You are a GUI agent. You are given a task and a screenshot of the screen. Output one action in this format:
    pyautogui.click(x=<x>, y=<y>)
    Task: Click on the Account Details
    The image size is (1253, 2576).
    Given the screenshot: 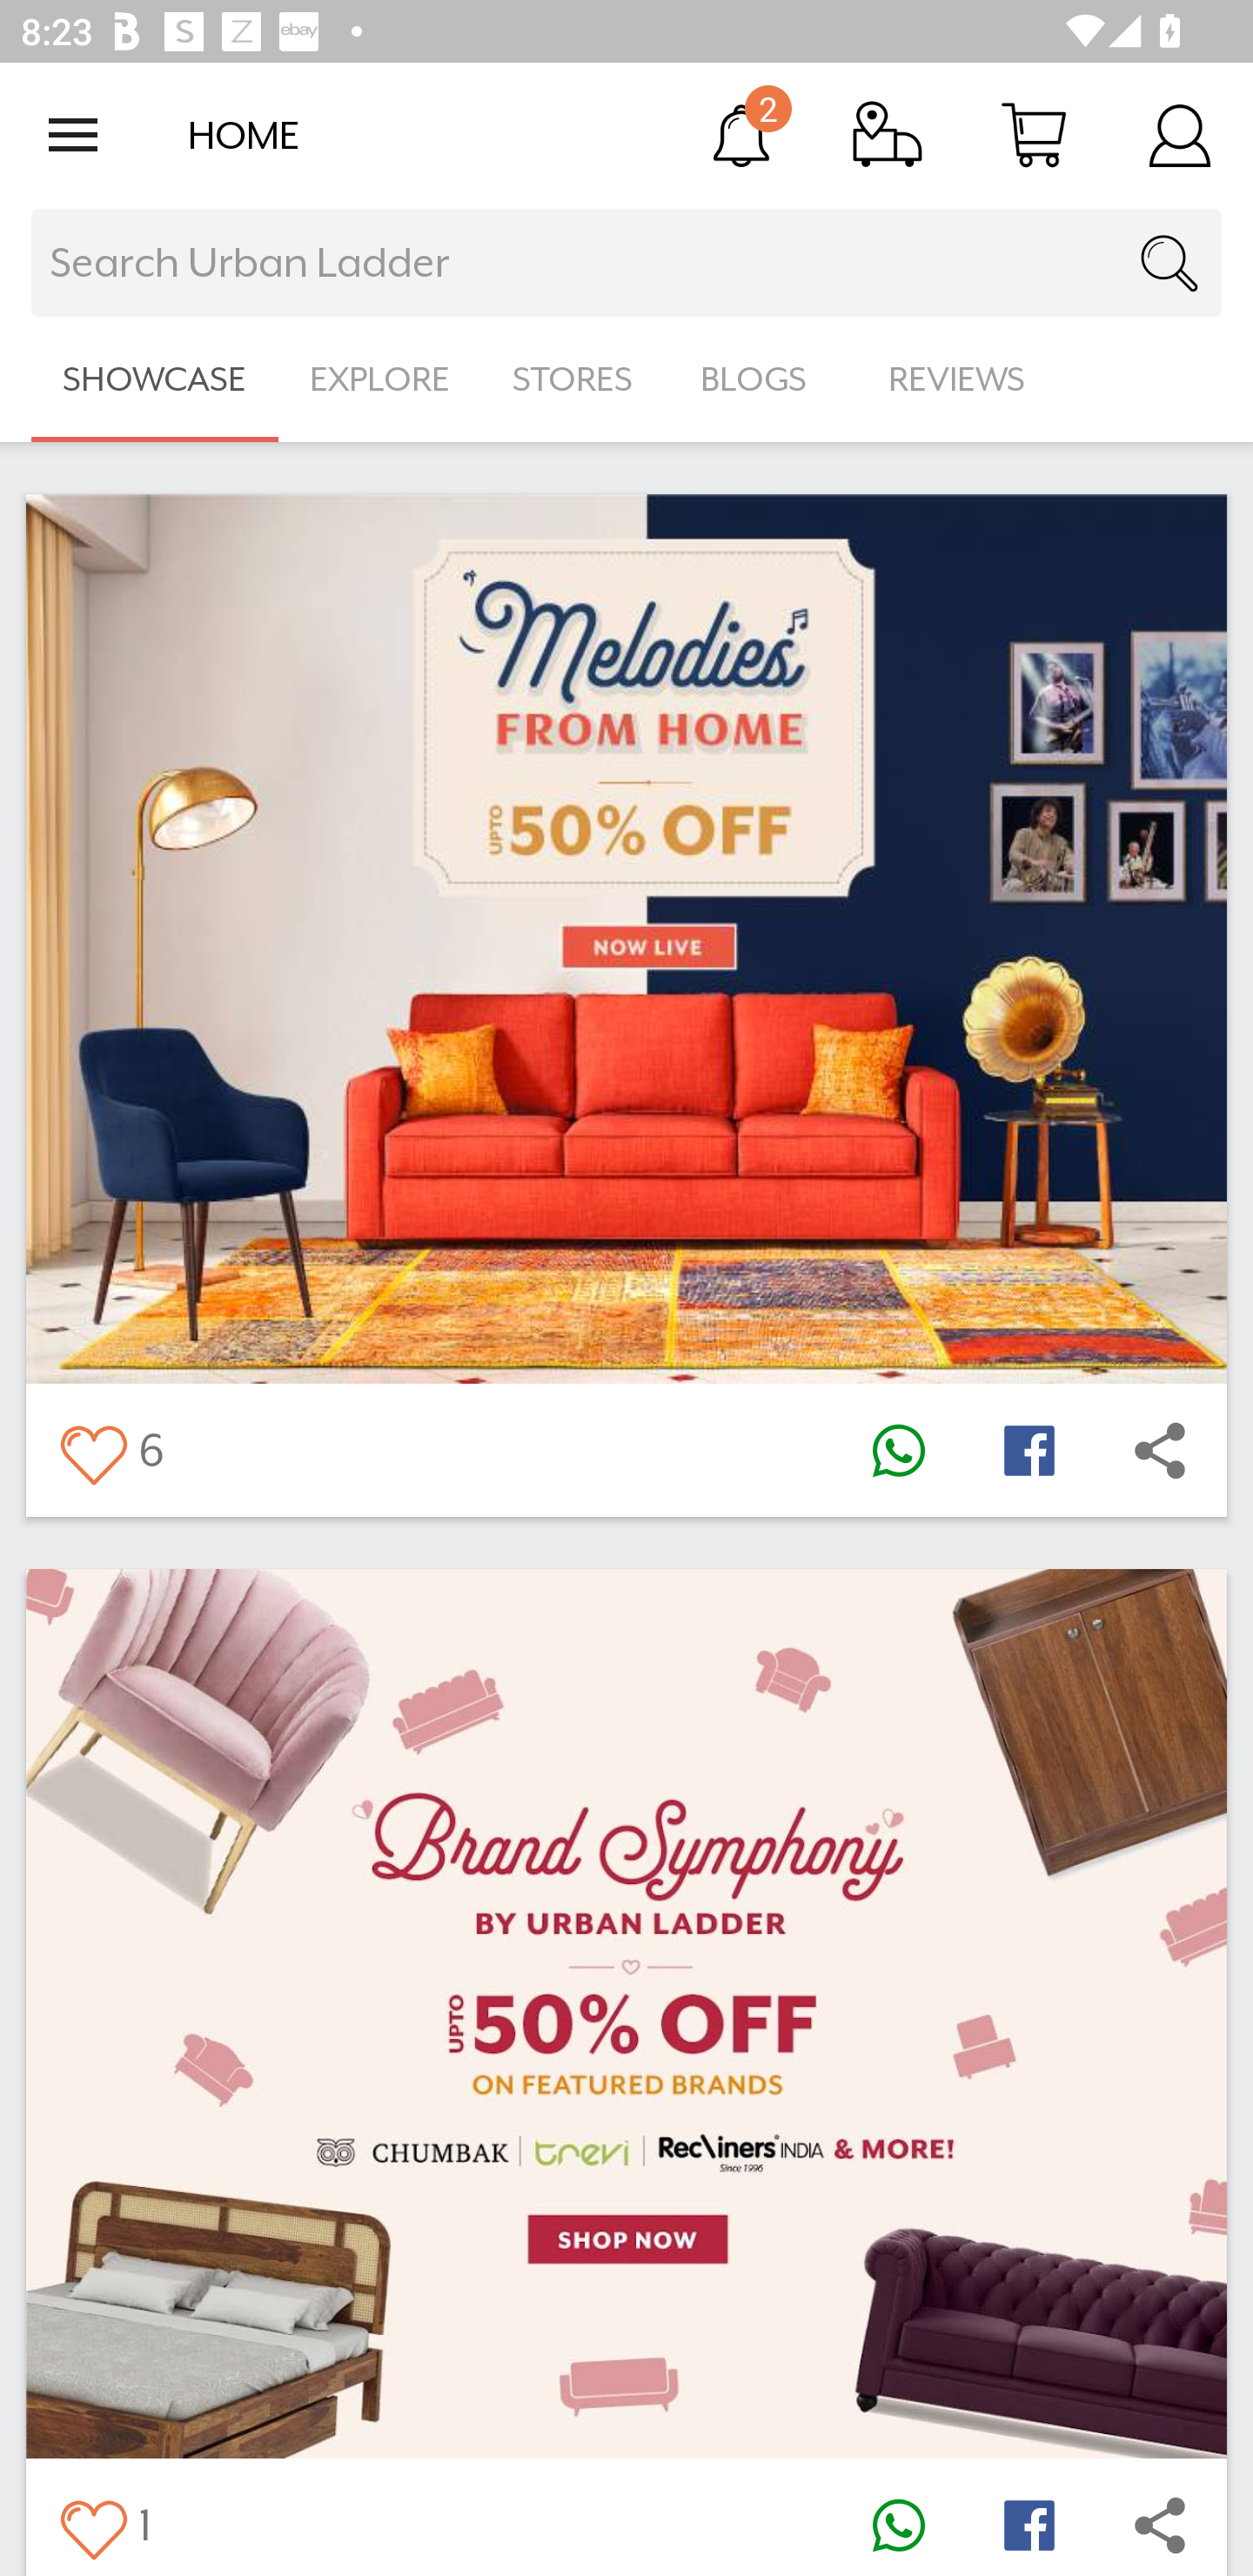 What is the action you would take?
    pyautogui.click(x=1180, y=134)
    